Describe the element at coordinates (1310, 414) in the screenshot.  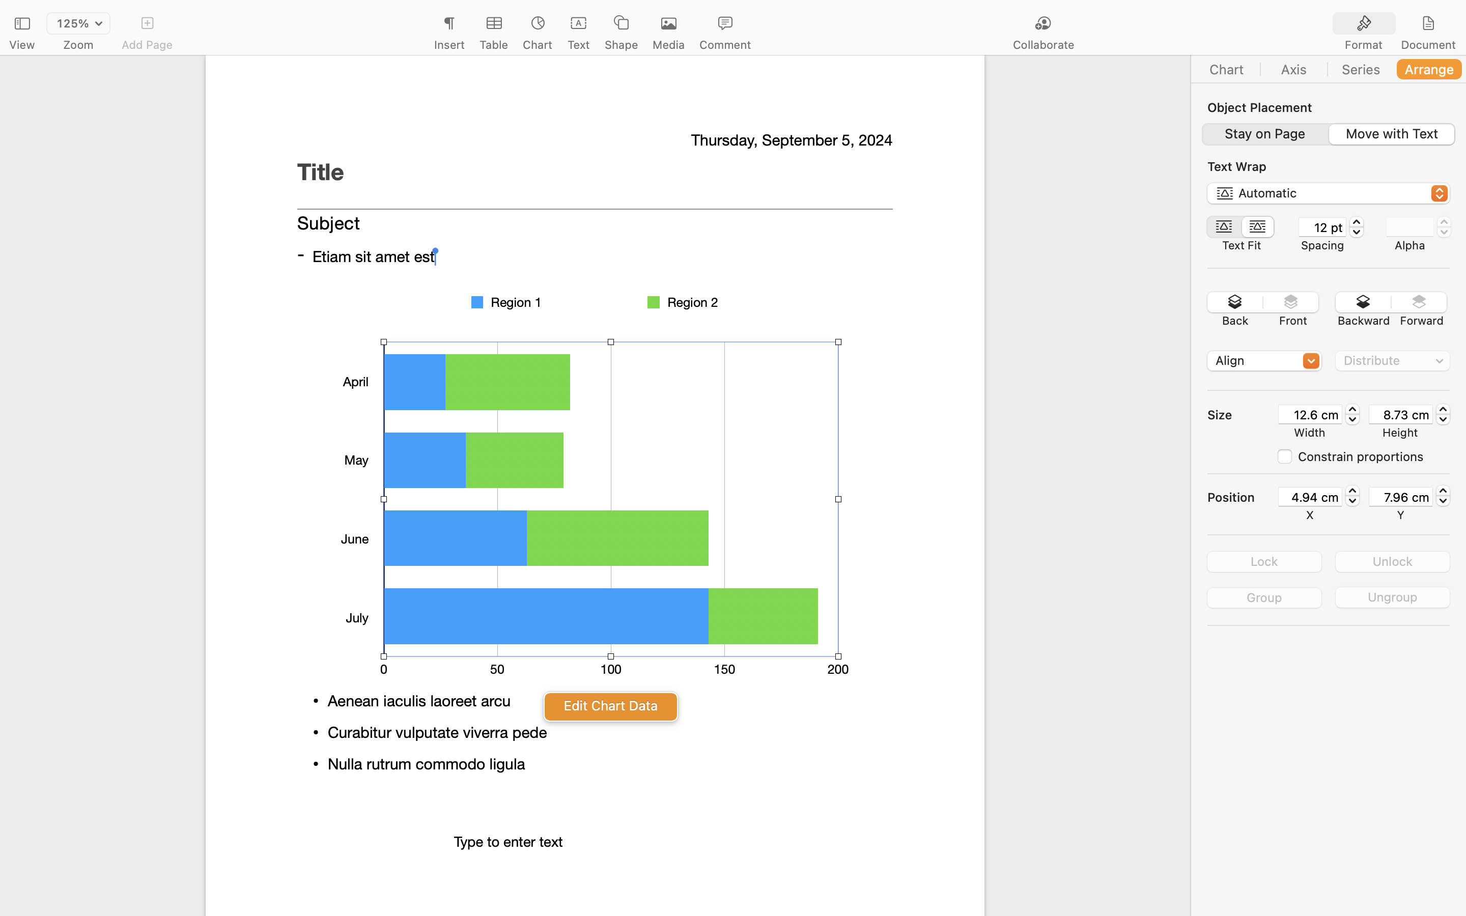
I see `12.6 cm` at that location.